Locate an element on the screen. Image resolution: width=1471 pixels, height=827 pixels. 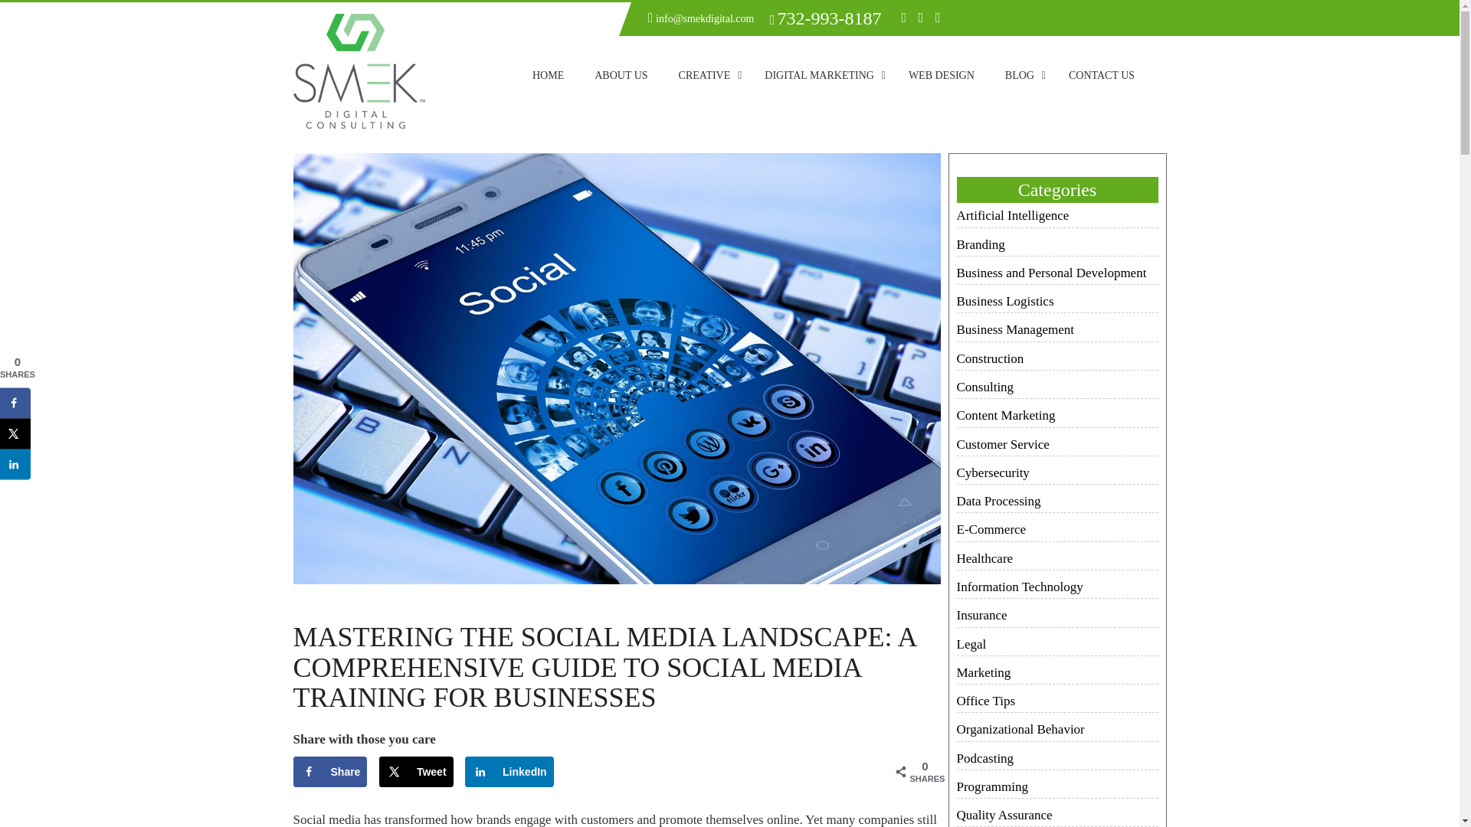
WEB DESIGN is located at coordinates (941, 75).